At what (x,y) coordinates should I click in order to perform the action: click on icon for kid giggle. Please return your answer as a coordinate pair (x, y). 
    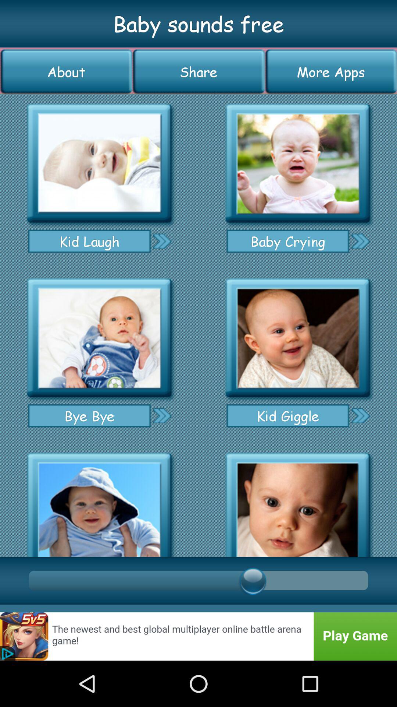
    Looking at the image, I should click on (298, 338).